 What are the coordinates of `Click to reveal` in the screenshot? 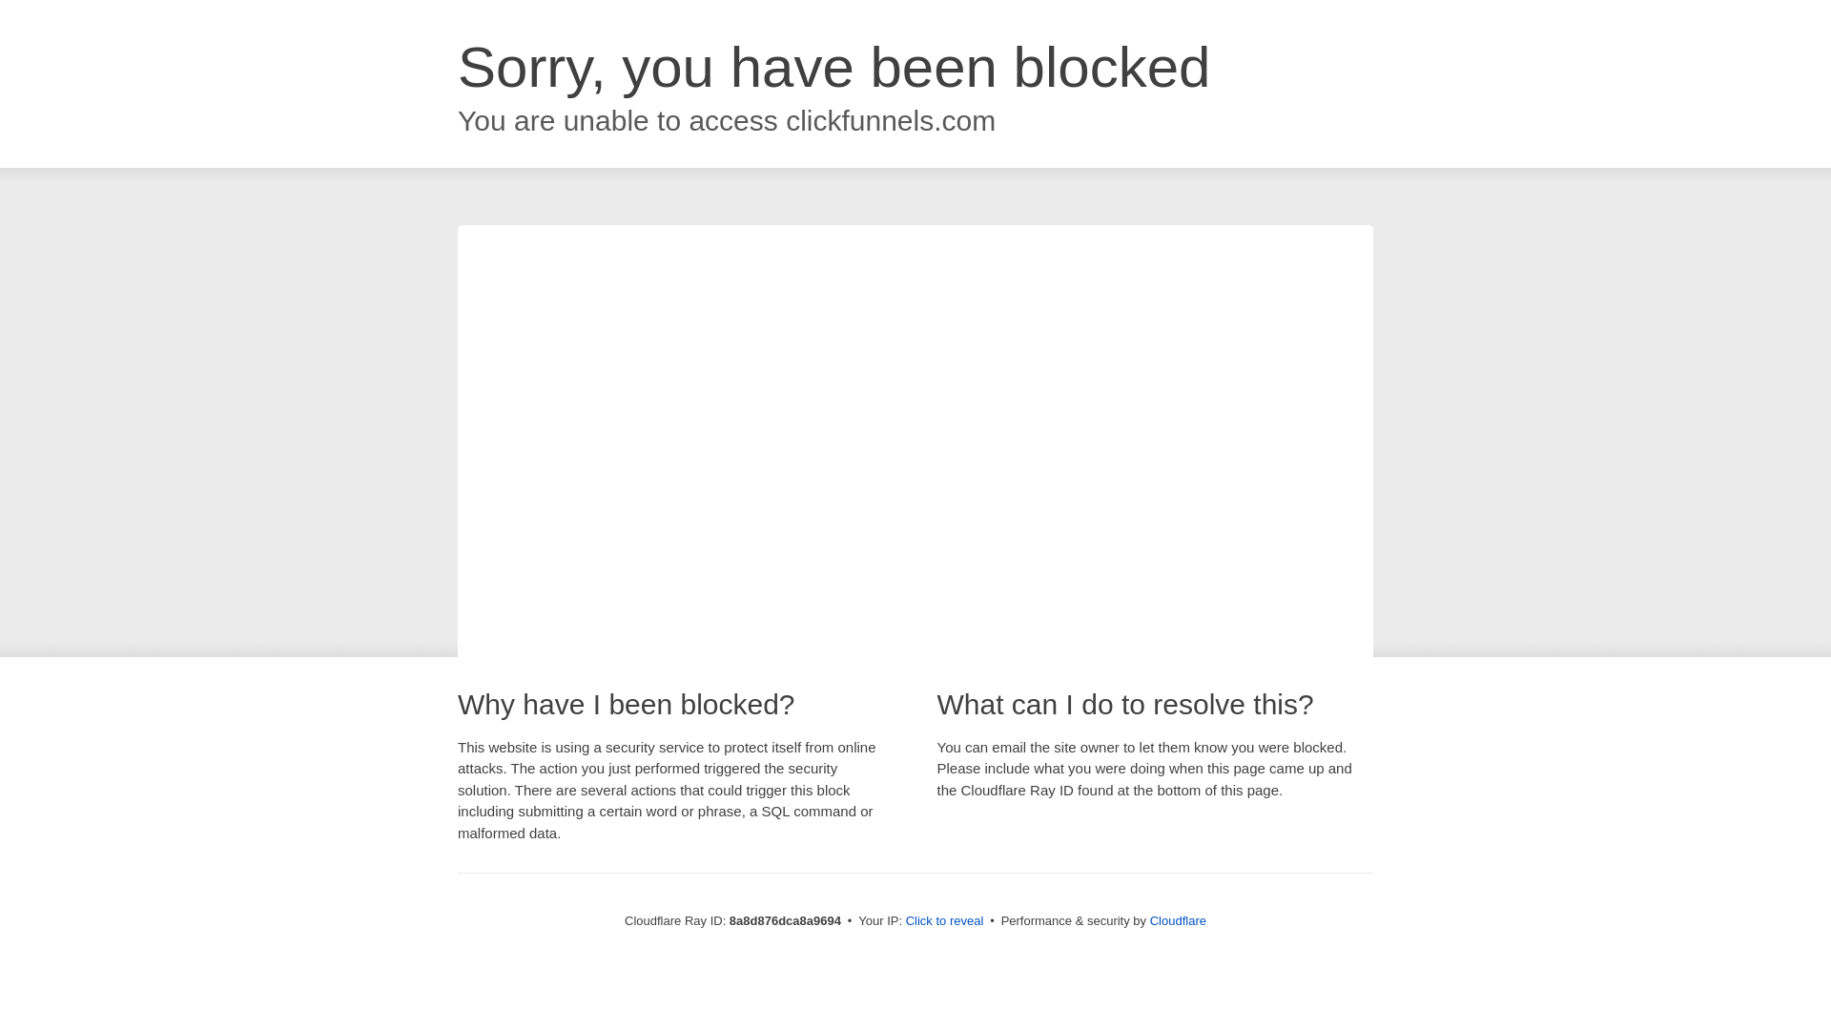 It's located at (945, 921).